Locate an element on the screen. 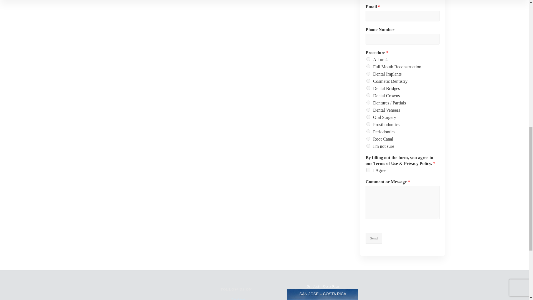 The height and width of the screenshot is (300, 533). Full Mouth Reconstruction is located at coordinates (368, 66).